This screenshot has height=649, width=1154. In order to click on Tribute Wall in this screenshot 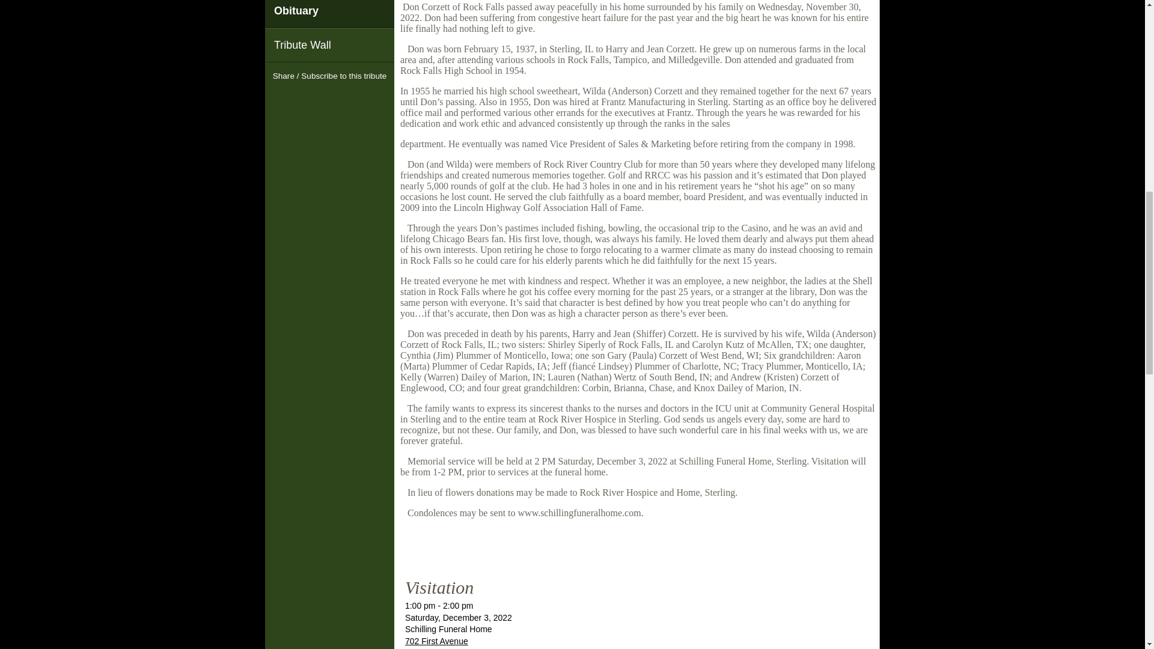, I will do `click(329, 44)`.